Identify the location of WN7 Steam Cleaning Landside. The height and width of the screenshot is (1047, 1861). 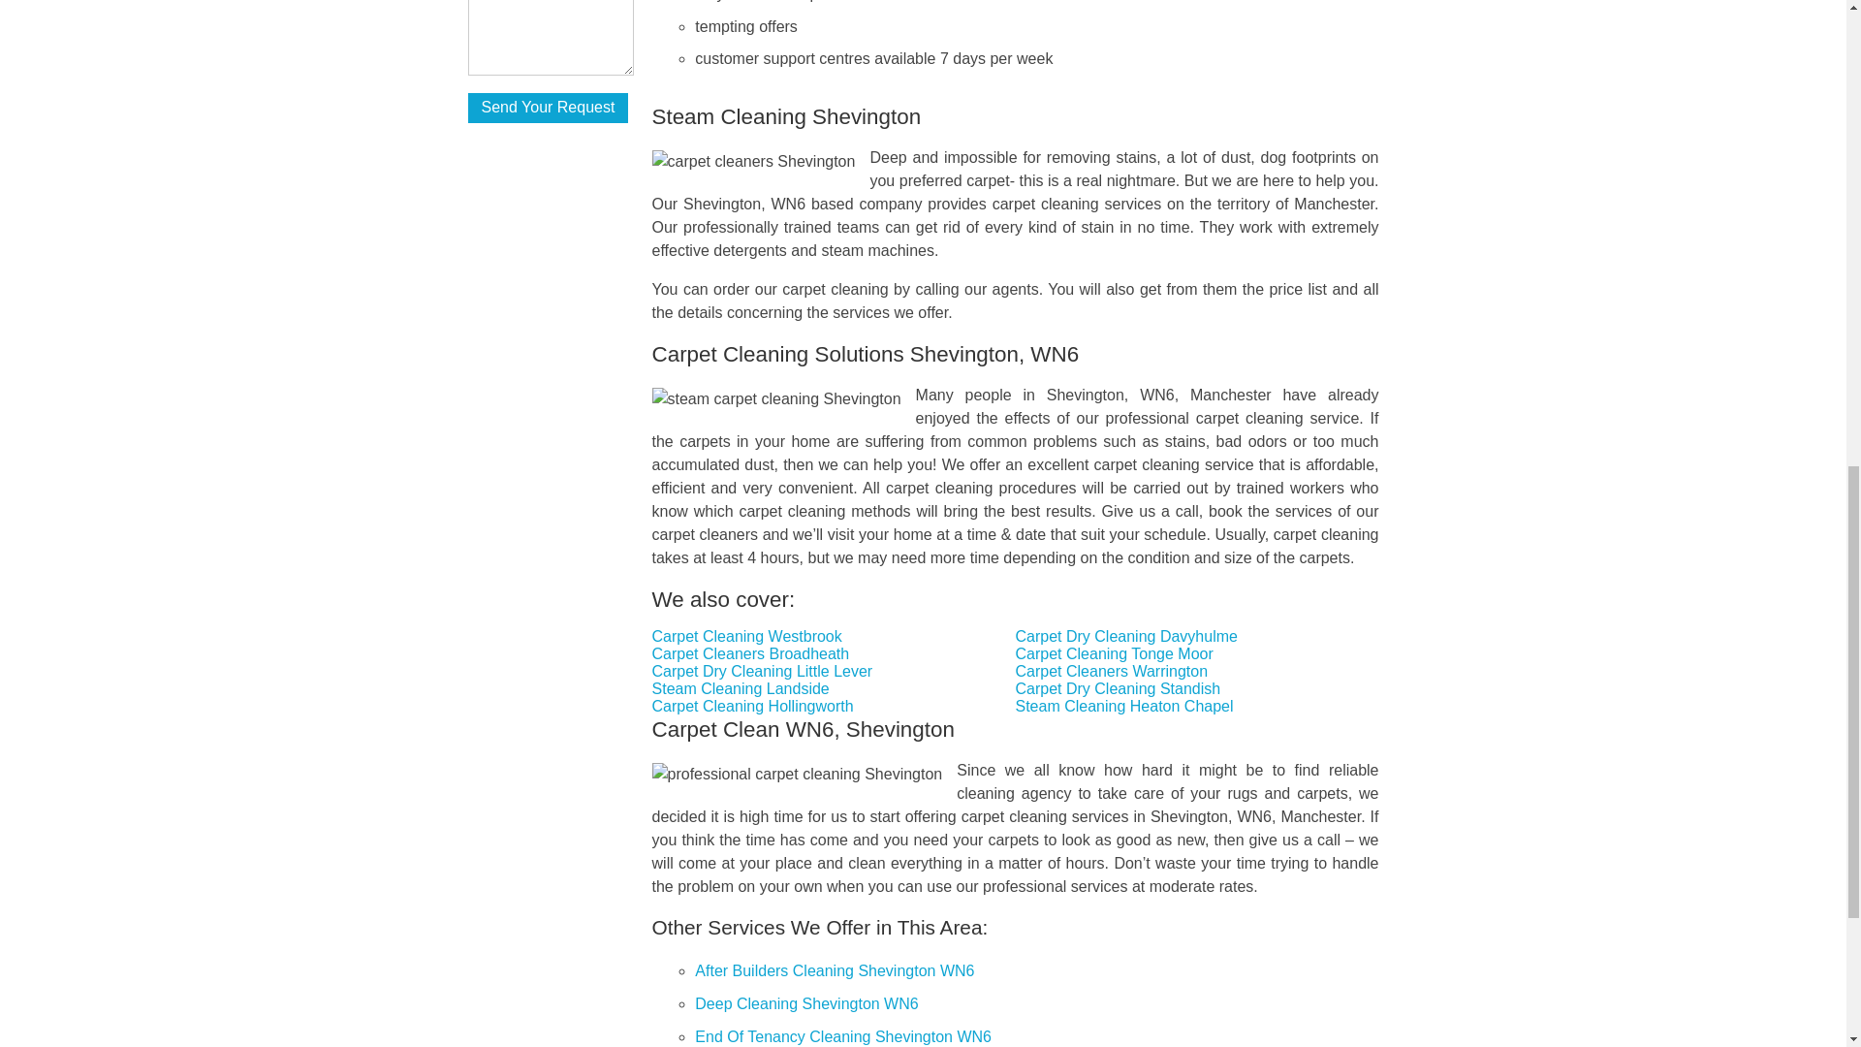
(741, 688).